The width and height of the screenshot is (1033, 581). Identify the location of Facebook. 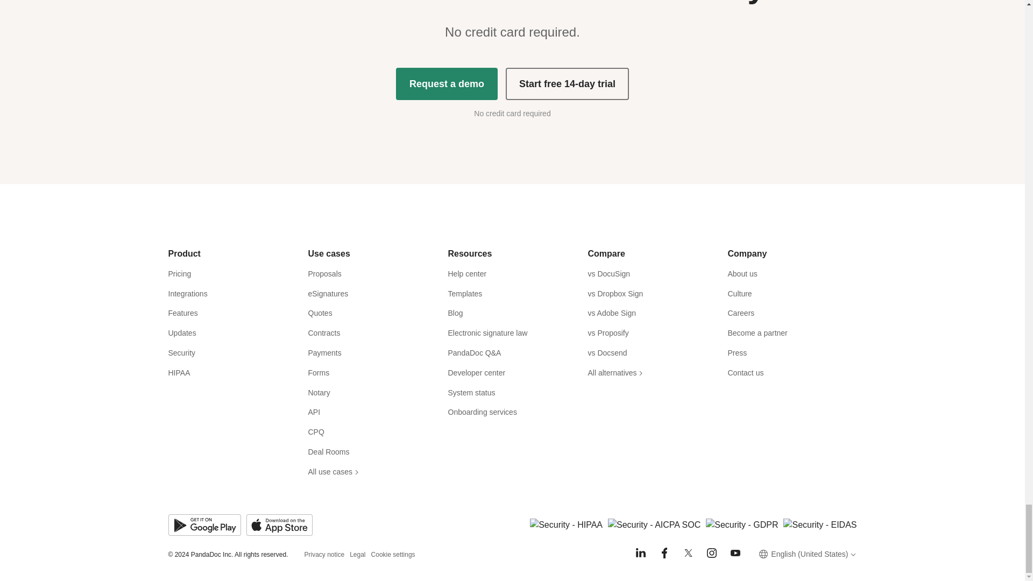
(664, 553).